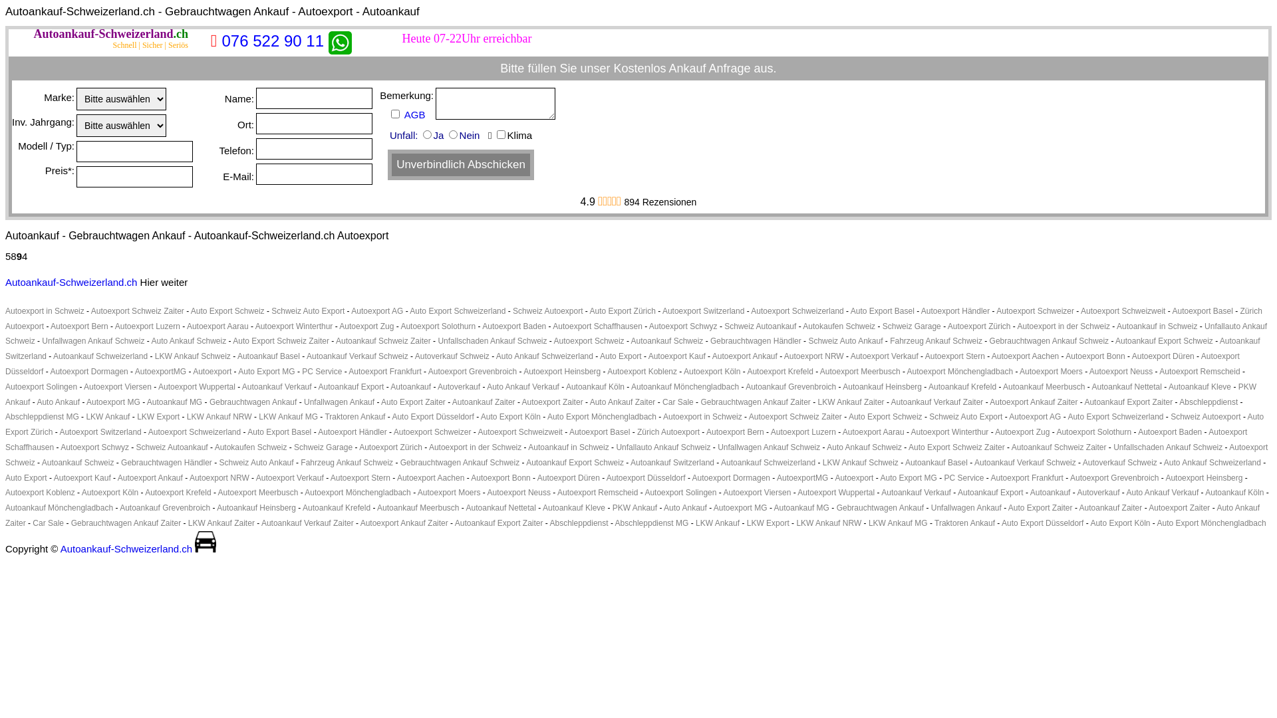  What do you see at coordinates (795, 417) in the screenshot?
I see `Autoexport Schweiz Zaiter` at bounding box center [795, 417].